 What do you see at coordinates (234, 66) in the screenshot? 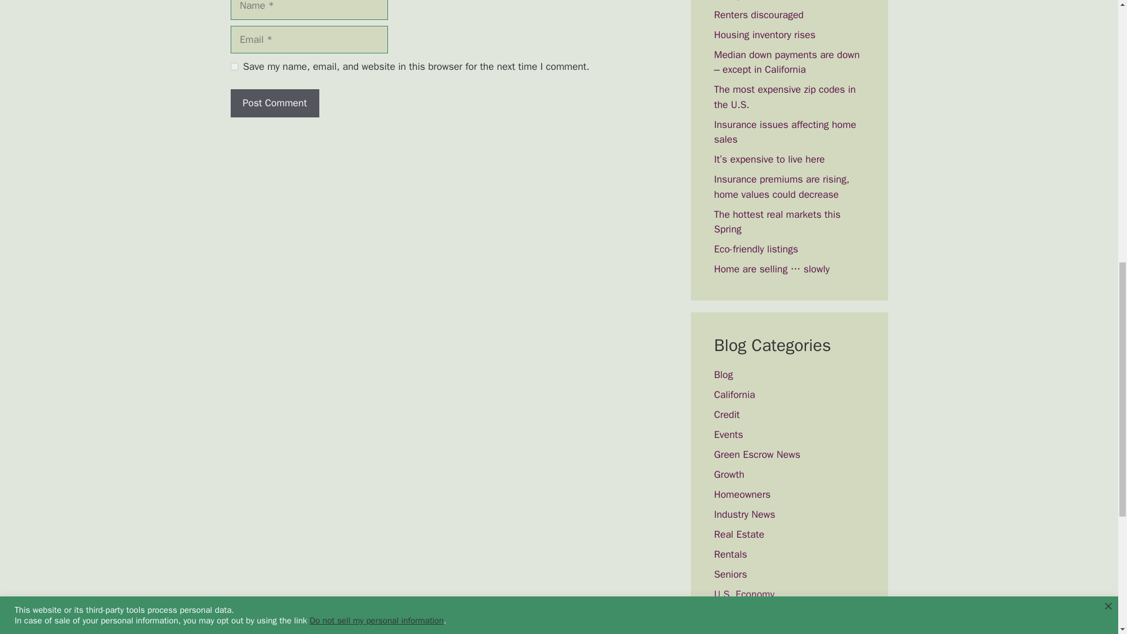
I see `yes` at bounding box center [234, 66].